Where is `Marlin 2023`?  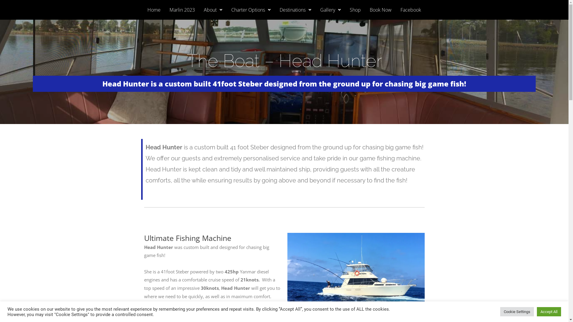 Marlin 2023 is located at coordinates (182, 10).